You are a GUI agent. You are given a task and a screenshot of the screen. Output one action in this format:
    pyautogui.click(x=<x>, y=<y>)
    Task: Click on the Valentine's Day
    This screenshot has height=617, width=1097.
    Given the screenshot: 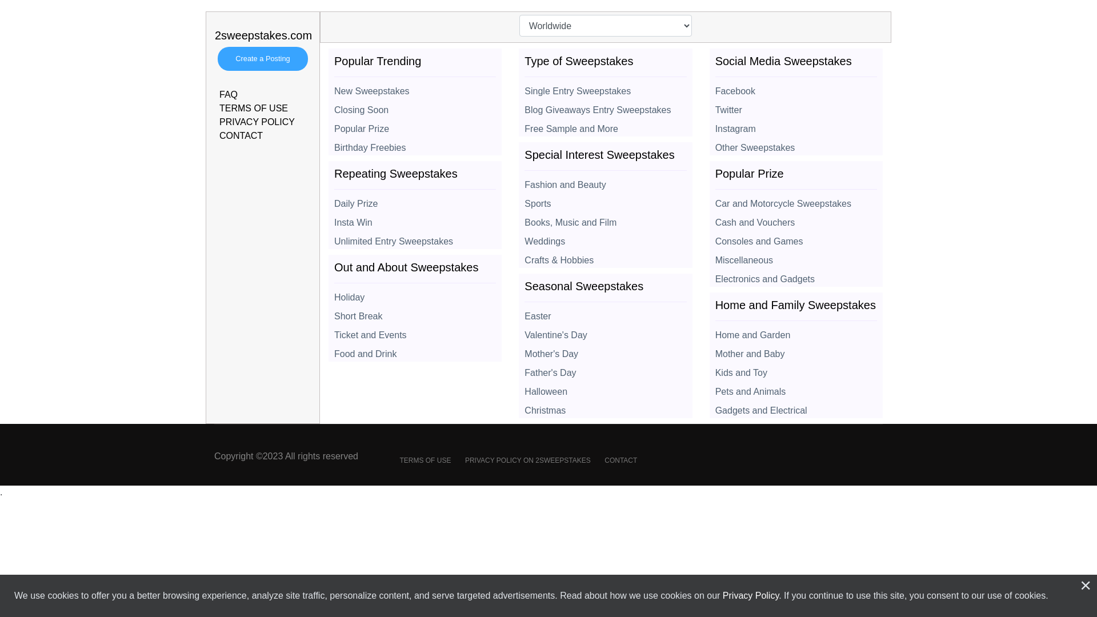 What is the action you would take?
    pyautogui.click(x=606, y=332)
    